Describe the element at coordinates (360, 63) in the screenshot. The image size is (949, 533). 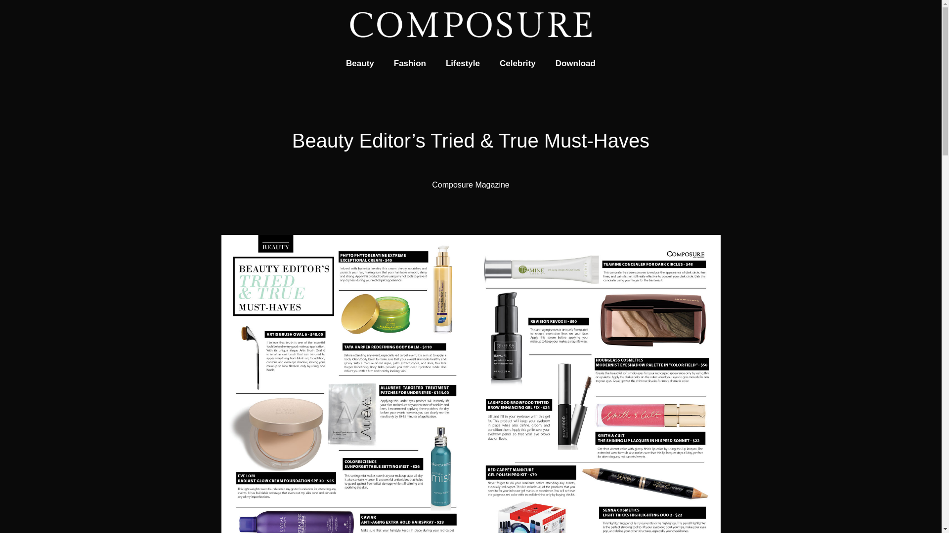
I see `Beauty` at that location.